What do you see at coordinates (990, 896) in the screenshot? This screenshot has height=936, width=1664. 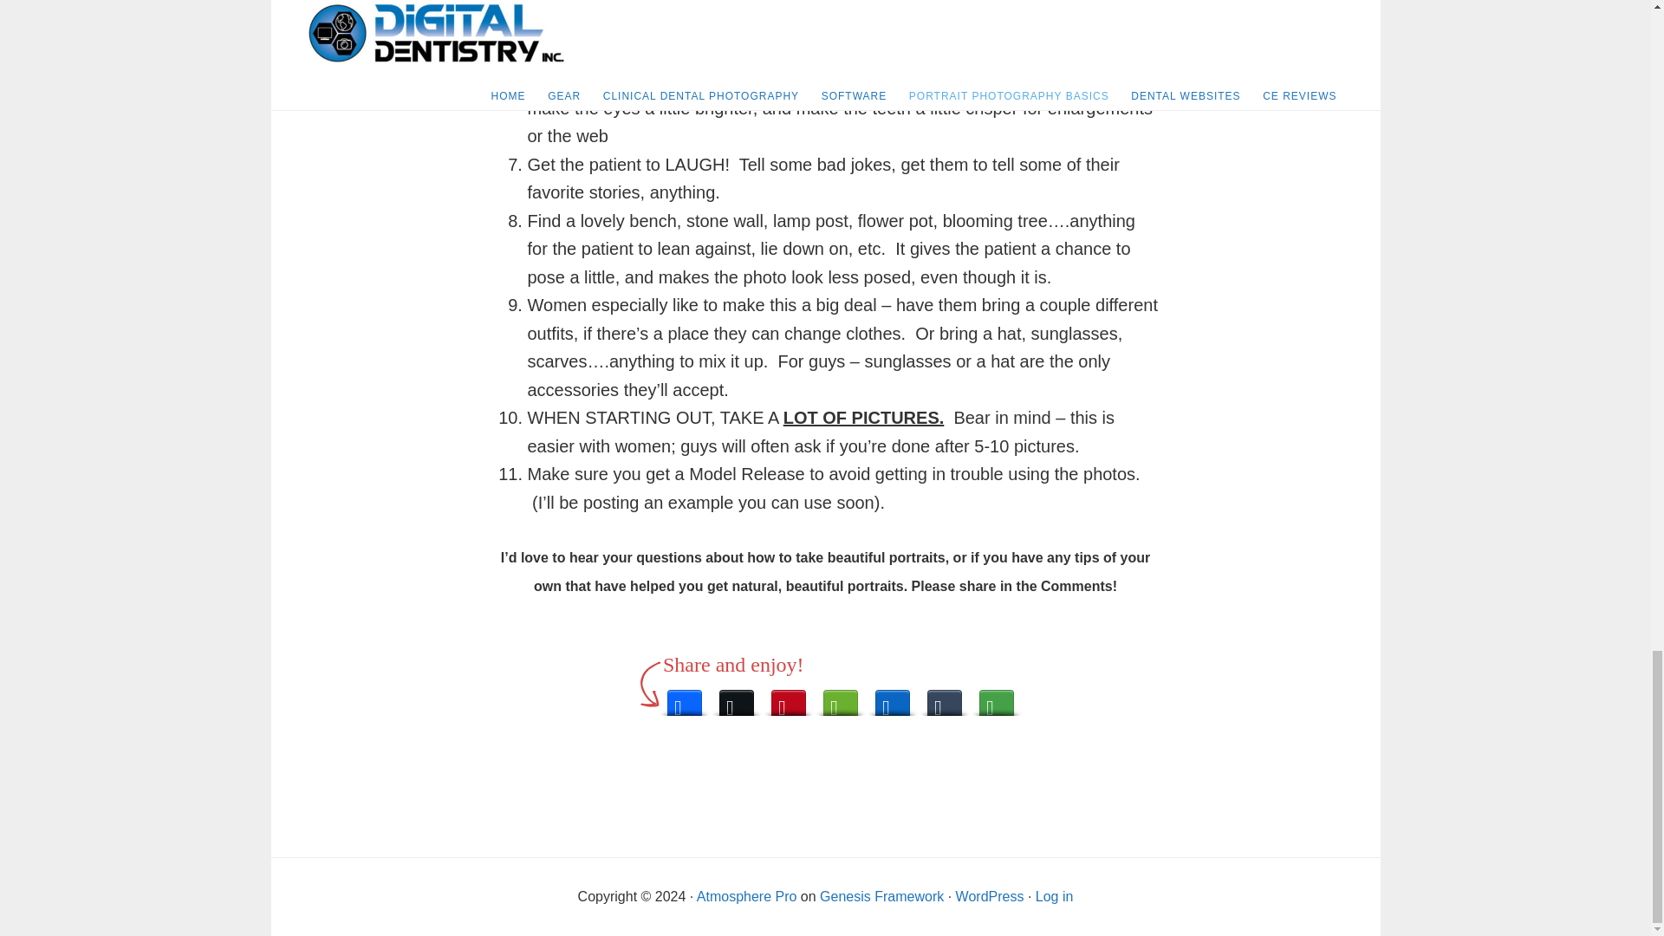 I see `WordPress` at bounding box center [990, 896].